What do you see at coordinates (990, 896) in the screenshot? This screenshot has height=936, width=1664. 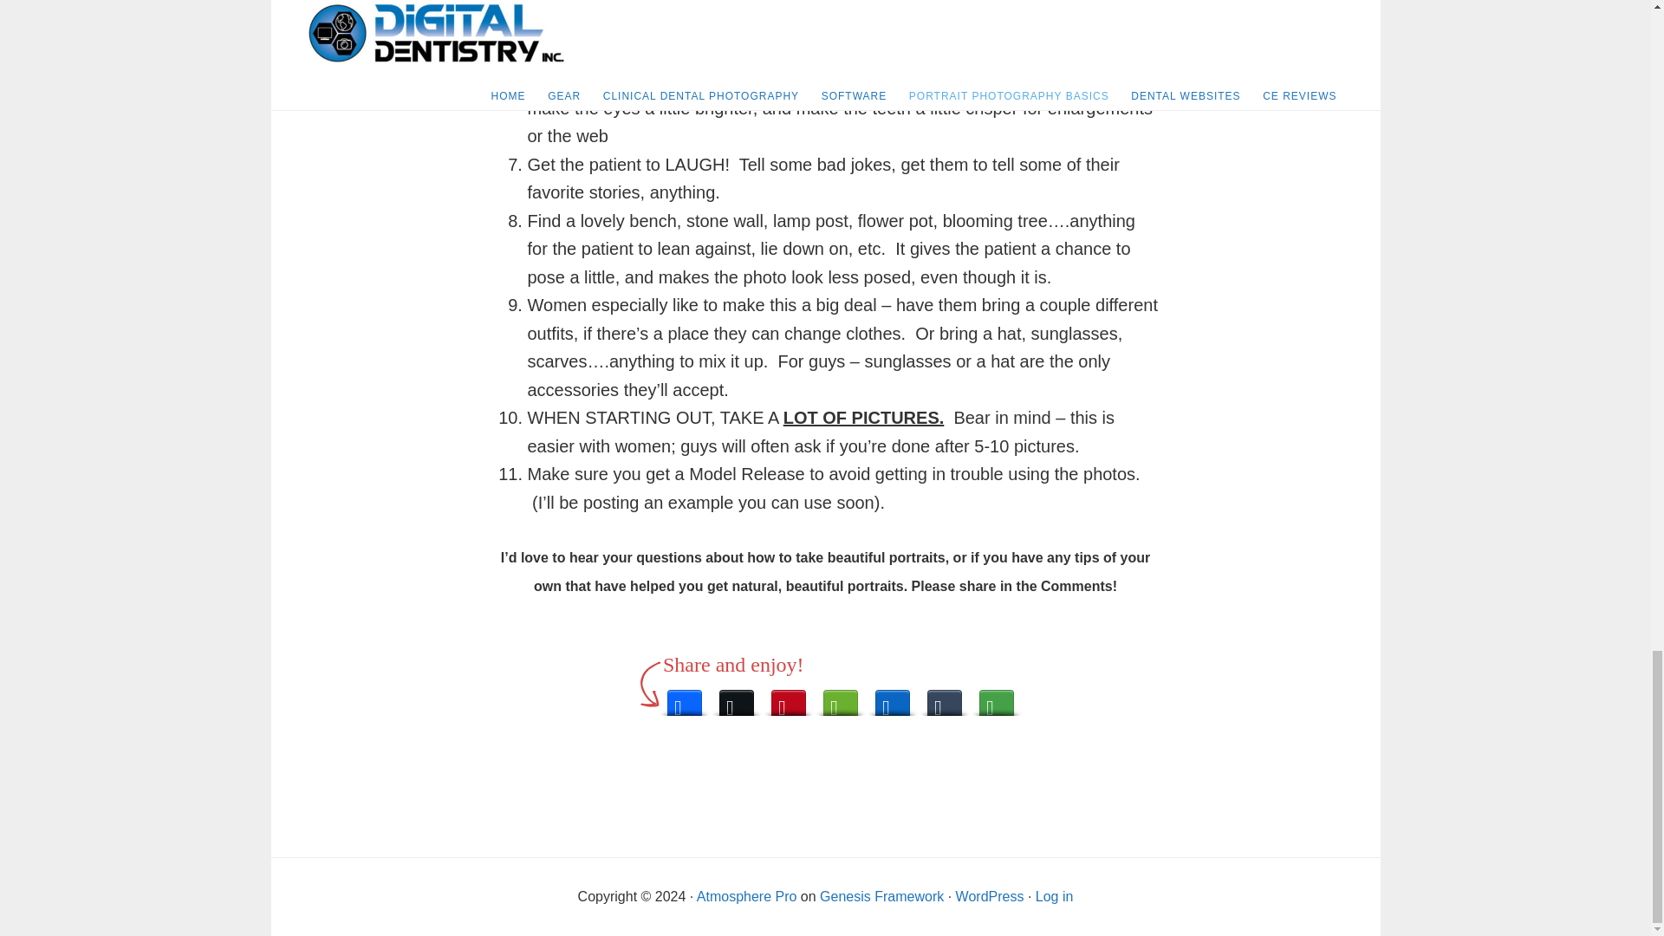 I see `WordPress` at bounding box center [990, 896].